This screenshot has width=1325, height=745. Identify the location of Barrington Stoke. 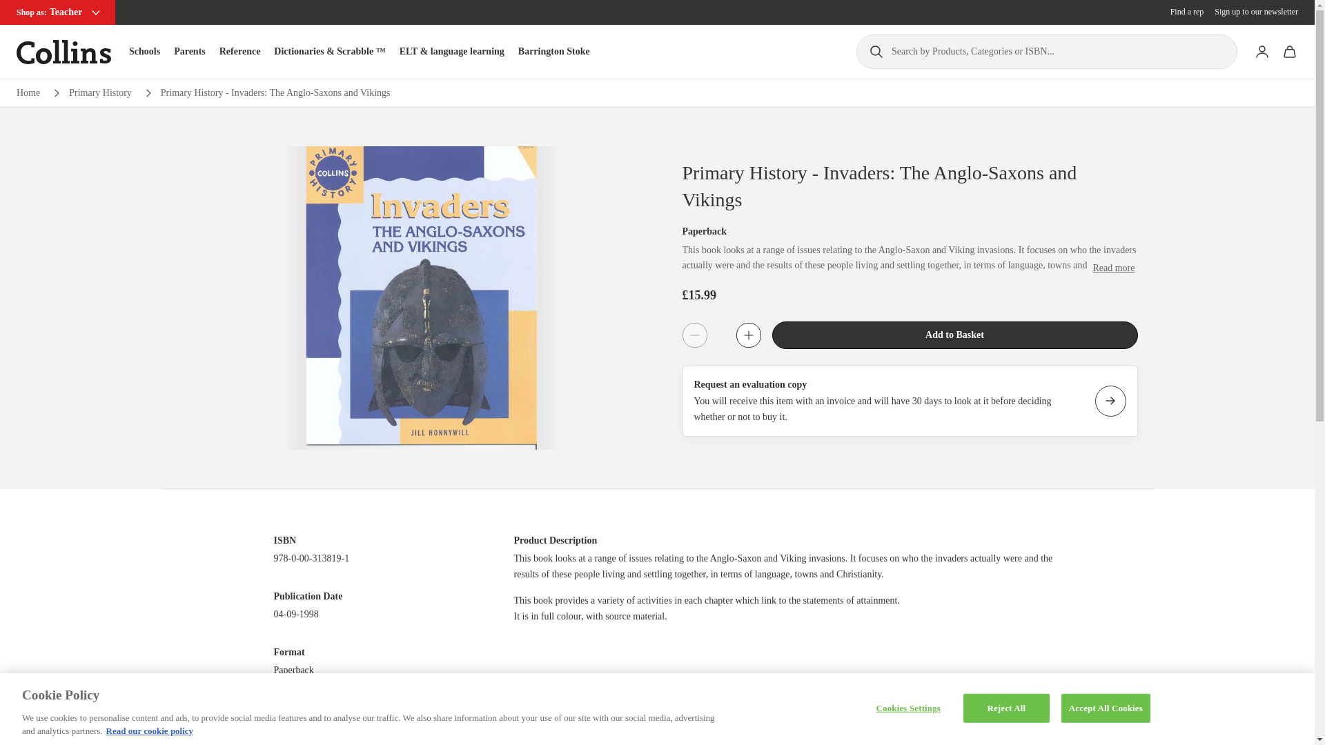
(553, 51).